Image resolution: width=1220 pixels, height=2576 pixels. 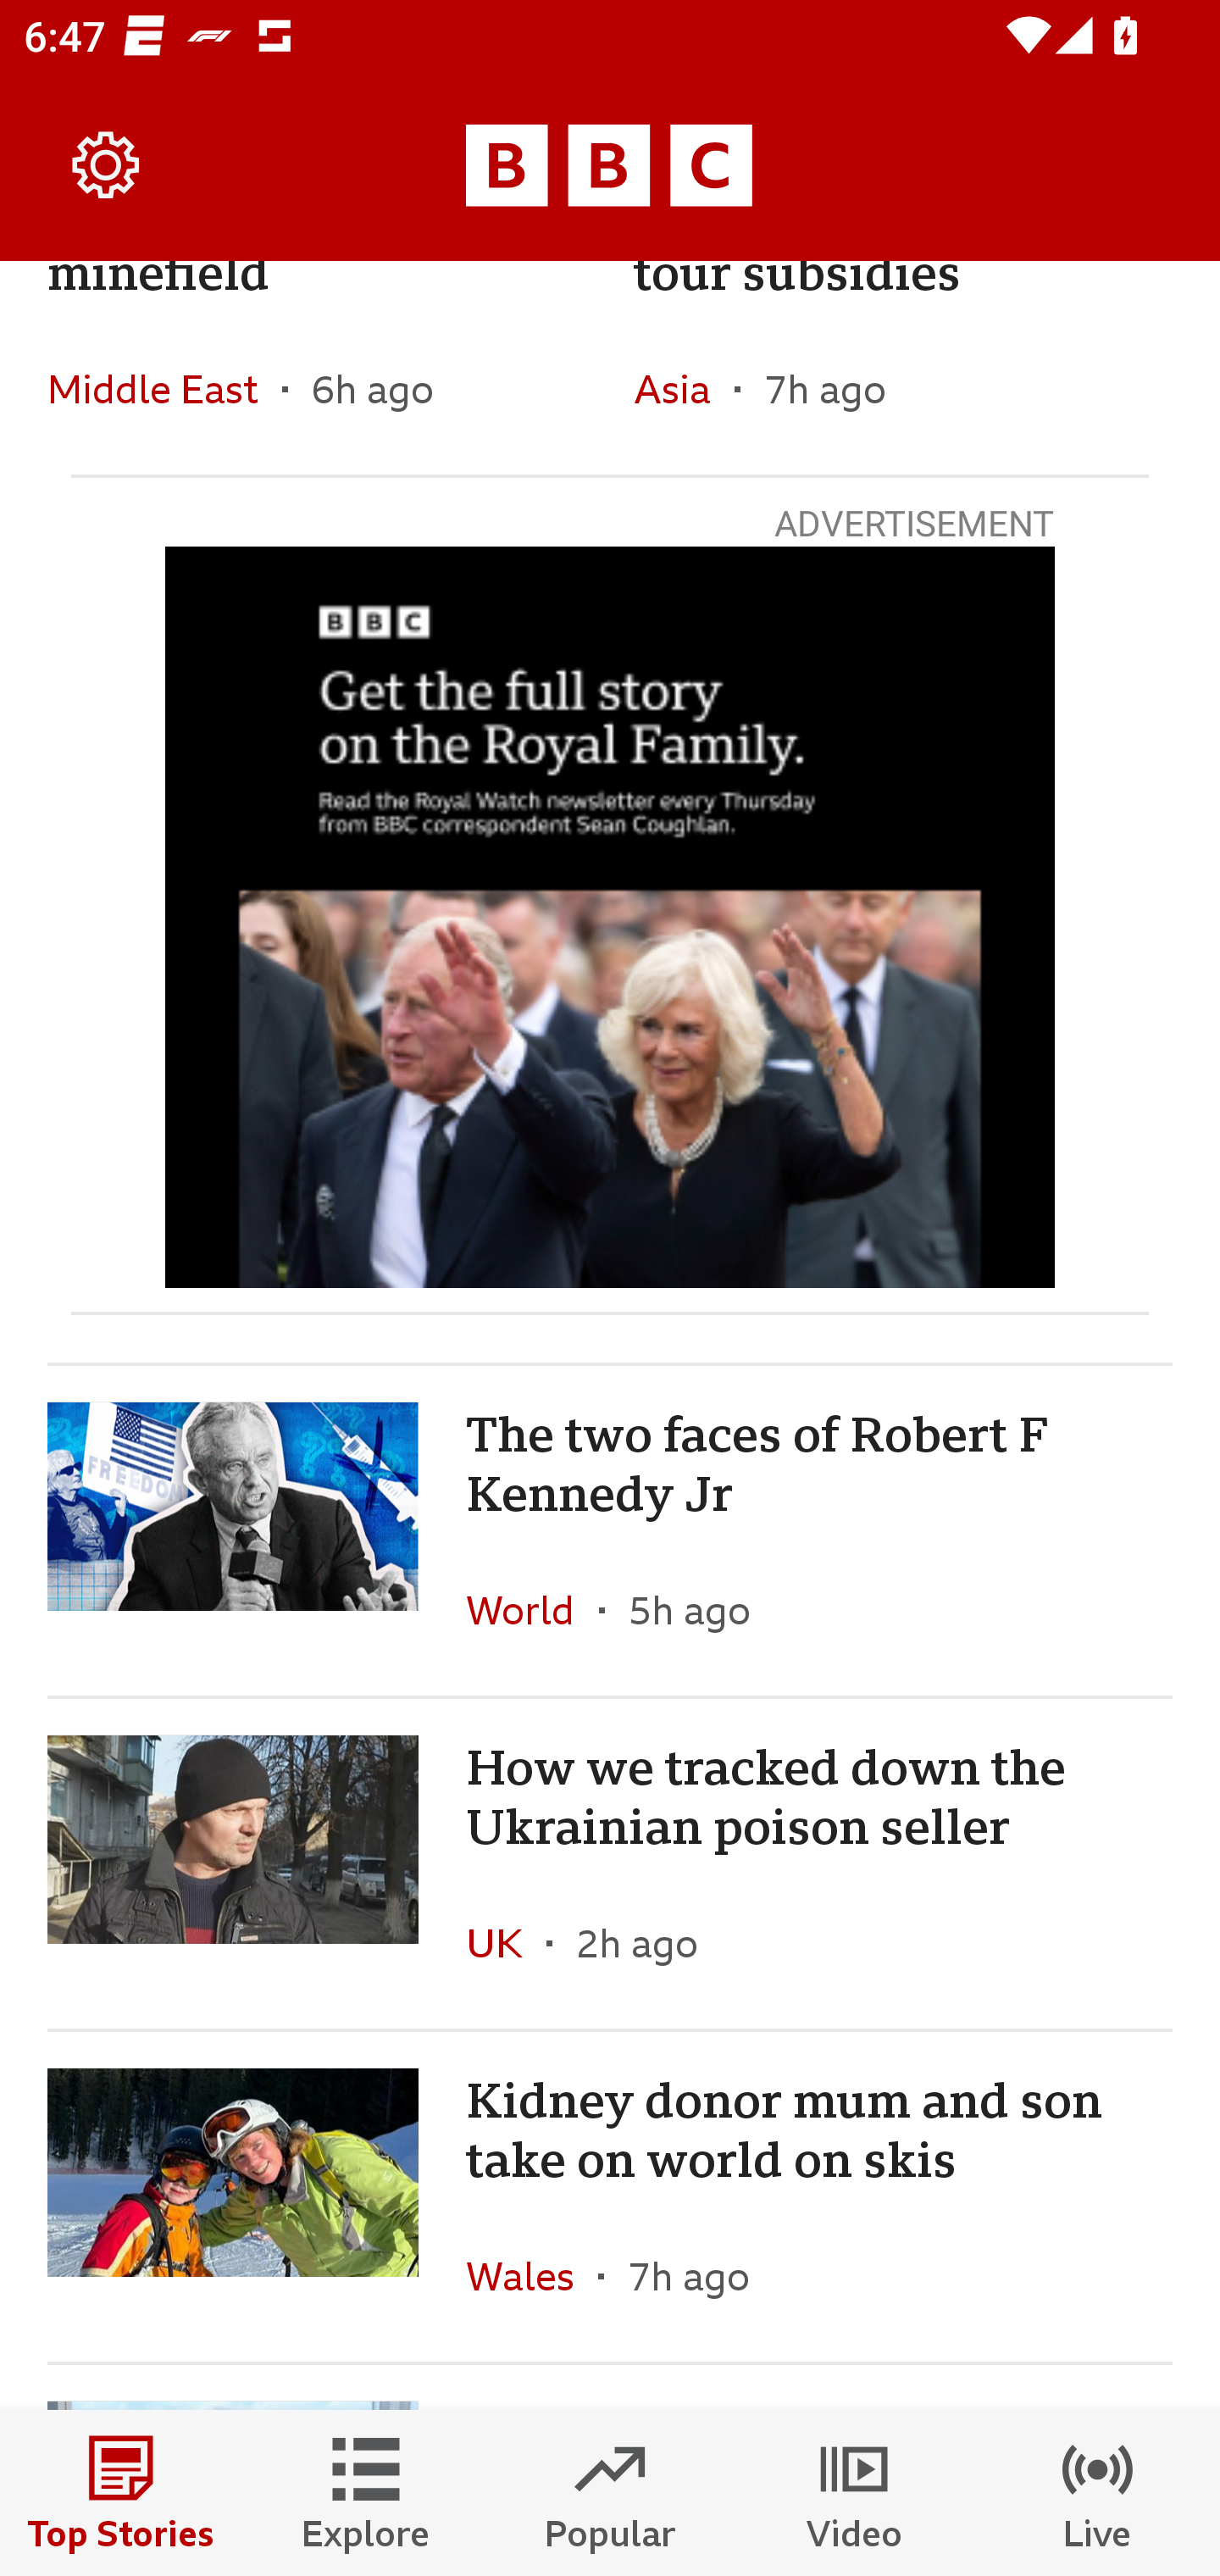 I want to click on Wales In the section Wales, so click(x=532, y=2276).